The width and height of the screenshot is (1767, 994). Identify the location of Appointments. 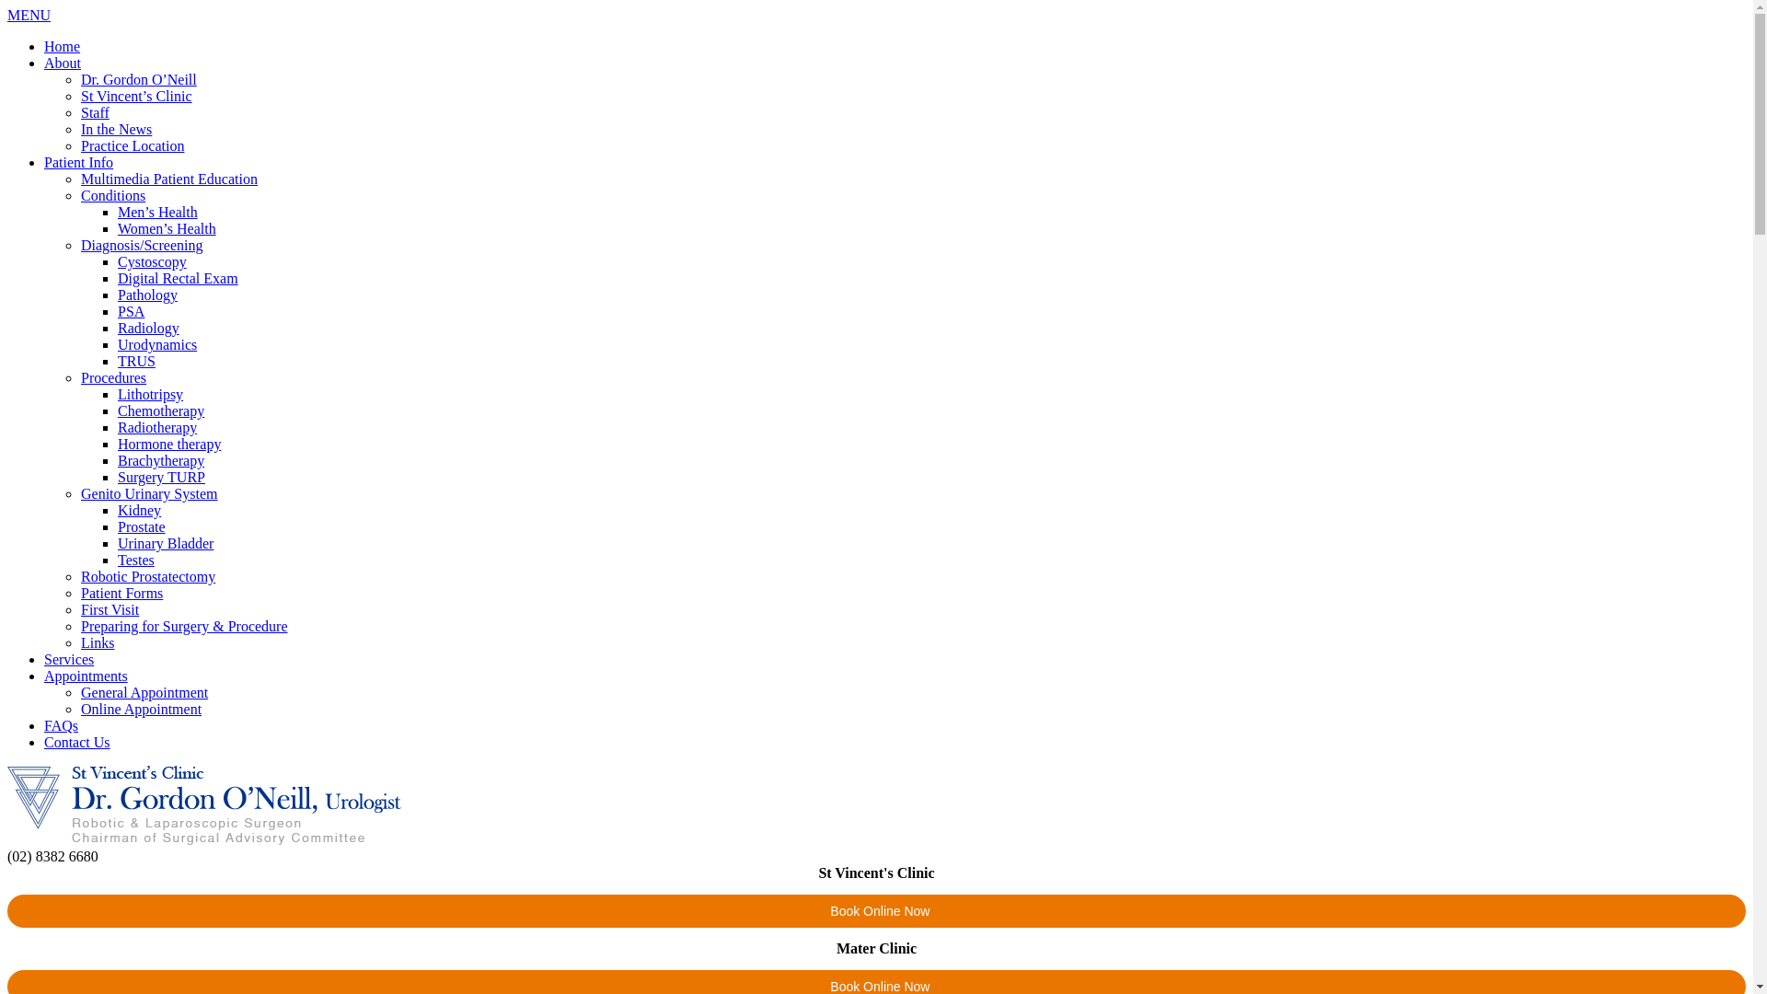
(87, 676).